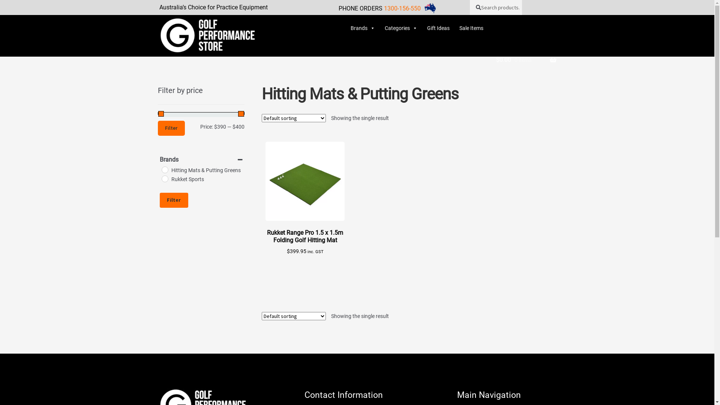 The height and width of the screenshot is (405, 720). I want to click on Brands, so click(363, 23).